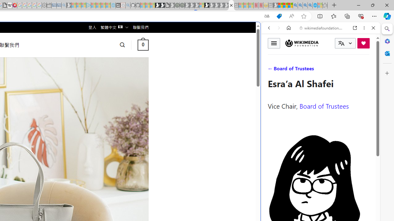 The width and height of the screenshot is (394, 221). Describe the element at coordinates (341, 43) in the screenshot. I see `Class: i icon icon-translate language-switcher__icon` at that location.